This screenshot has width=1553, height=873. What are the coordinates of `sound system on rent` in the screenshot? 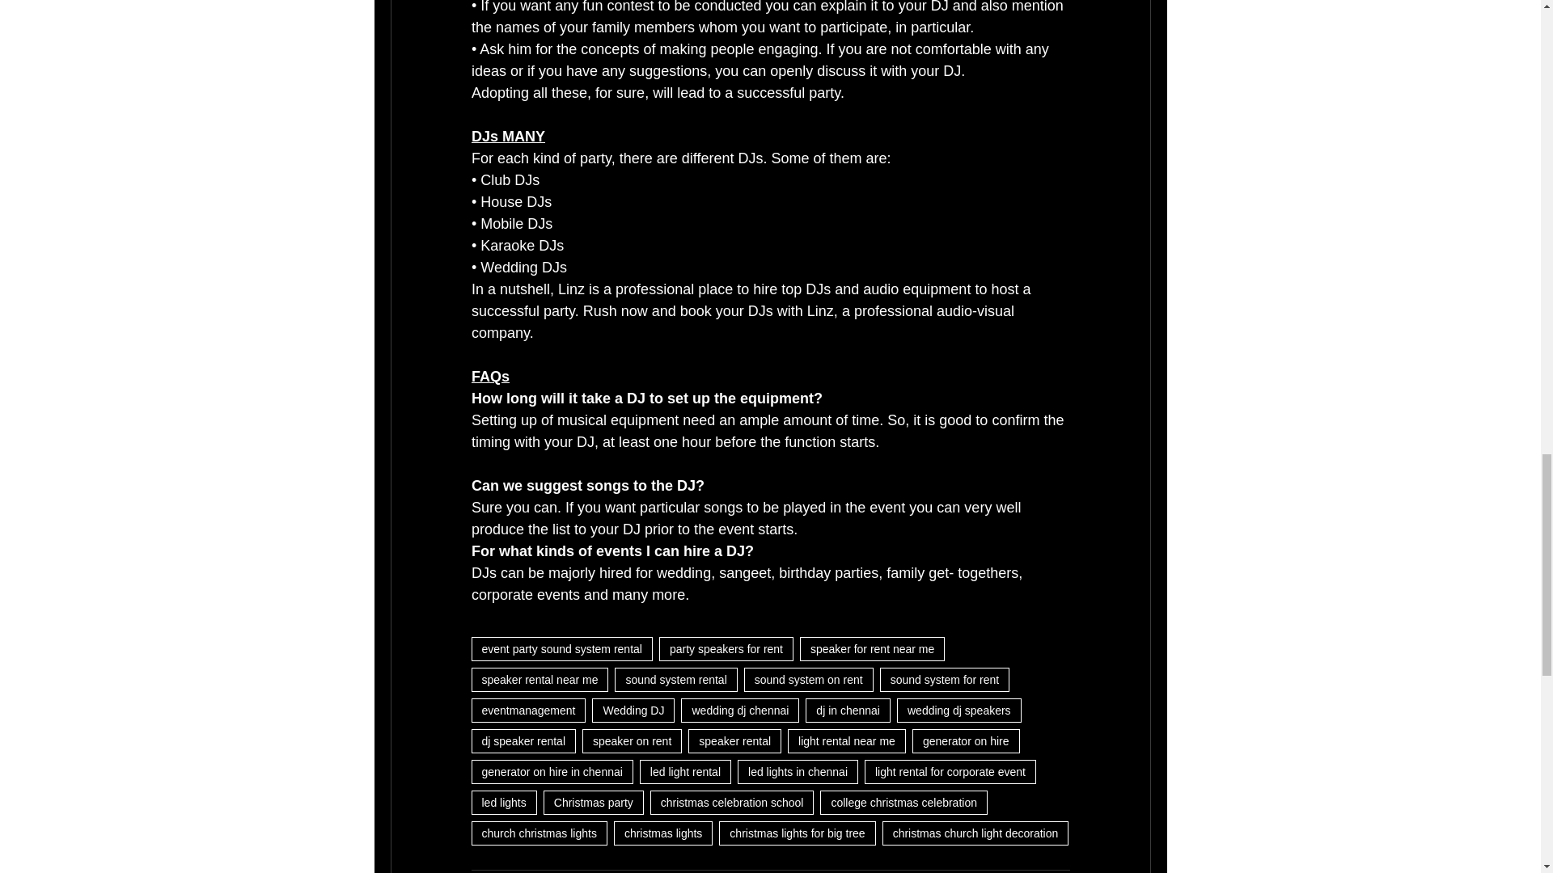 It's located at (808, 680).